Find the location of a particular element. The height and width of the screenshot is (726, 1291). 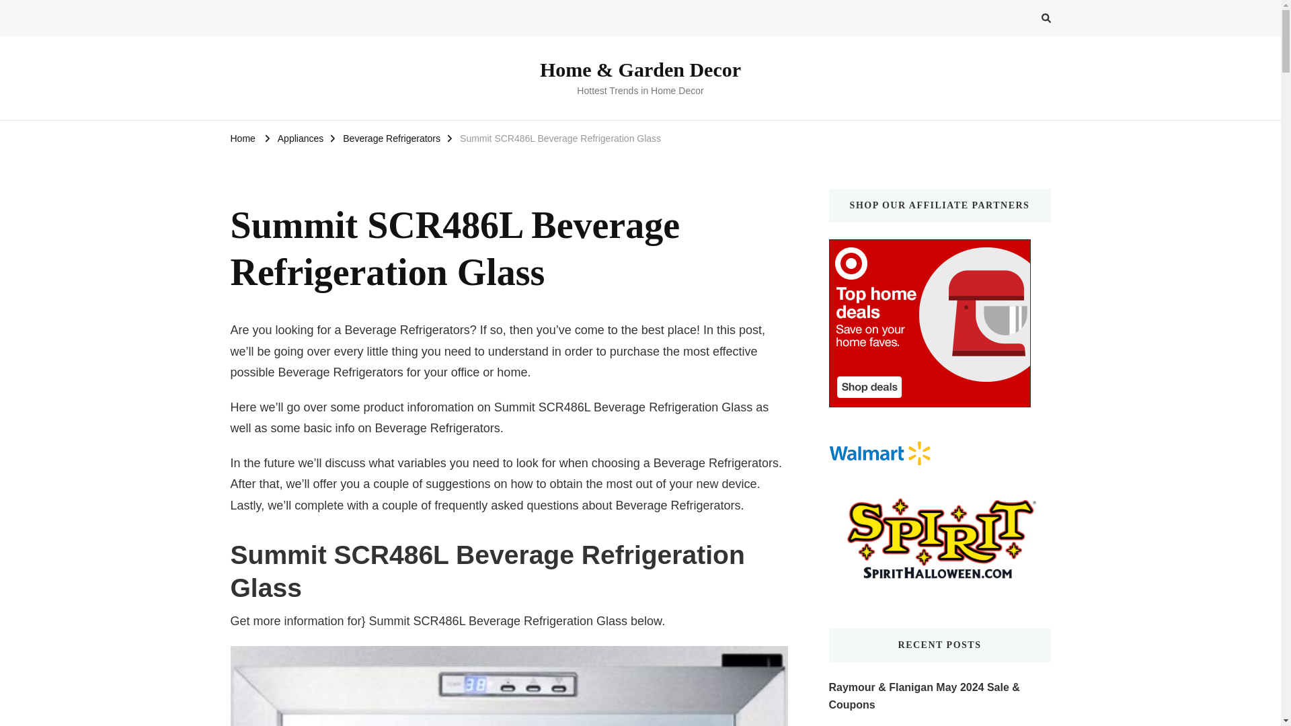

Home is located at coordinates (242, 137).